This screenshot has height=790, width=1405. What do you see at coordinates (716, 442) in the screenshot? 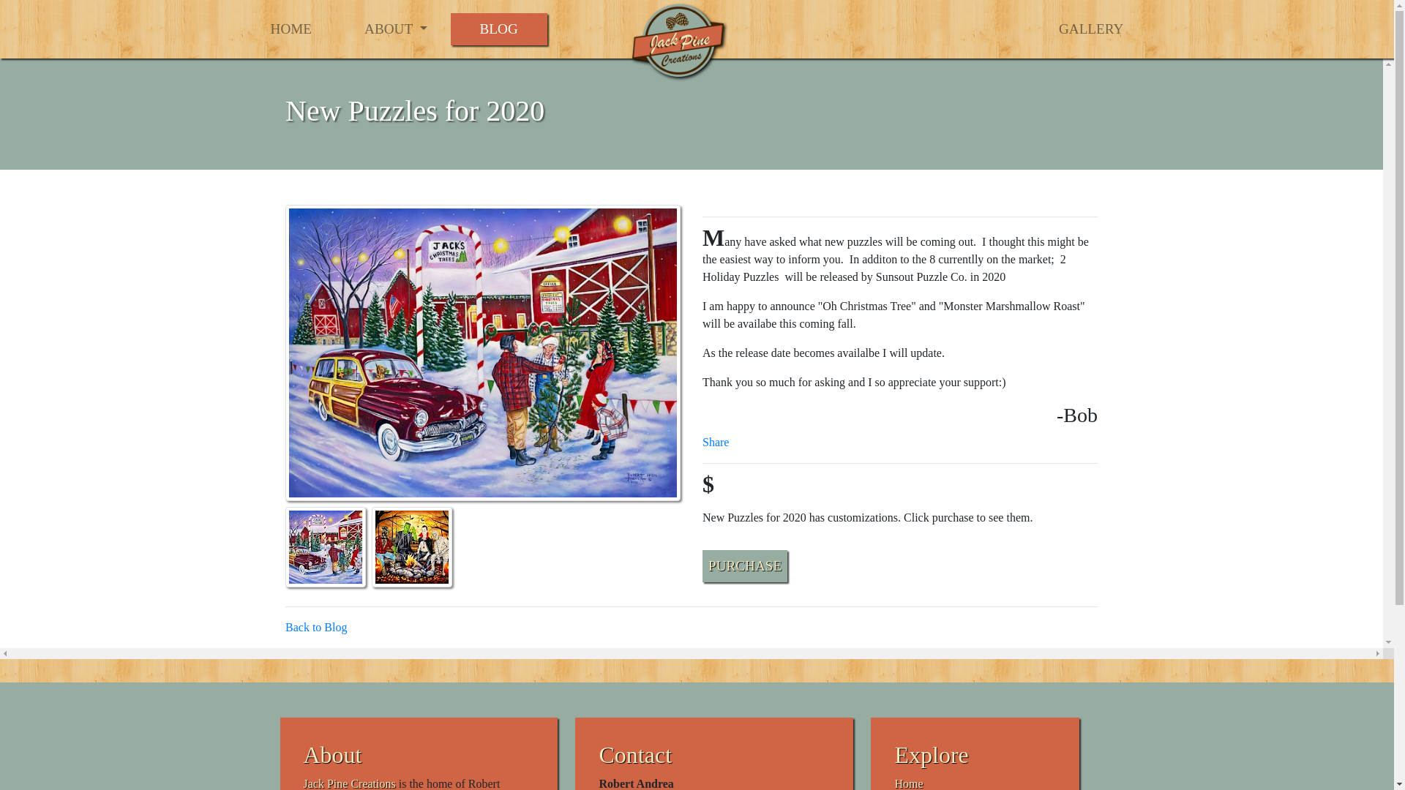
I see `Share` at bounding box center [716, 442].